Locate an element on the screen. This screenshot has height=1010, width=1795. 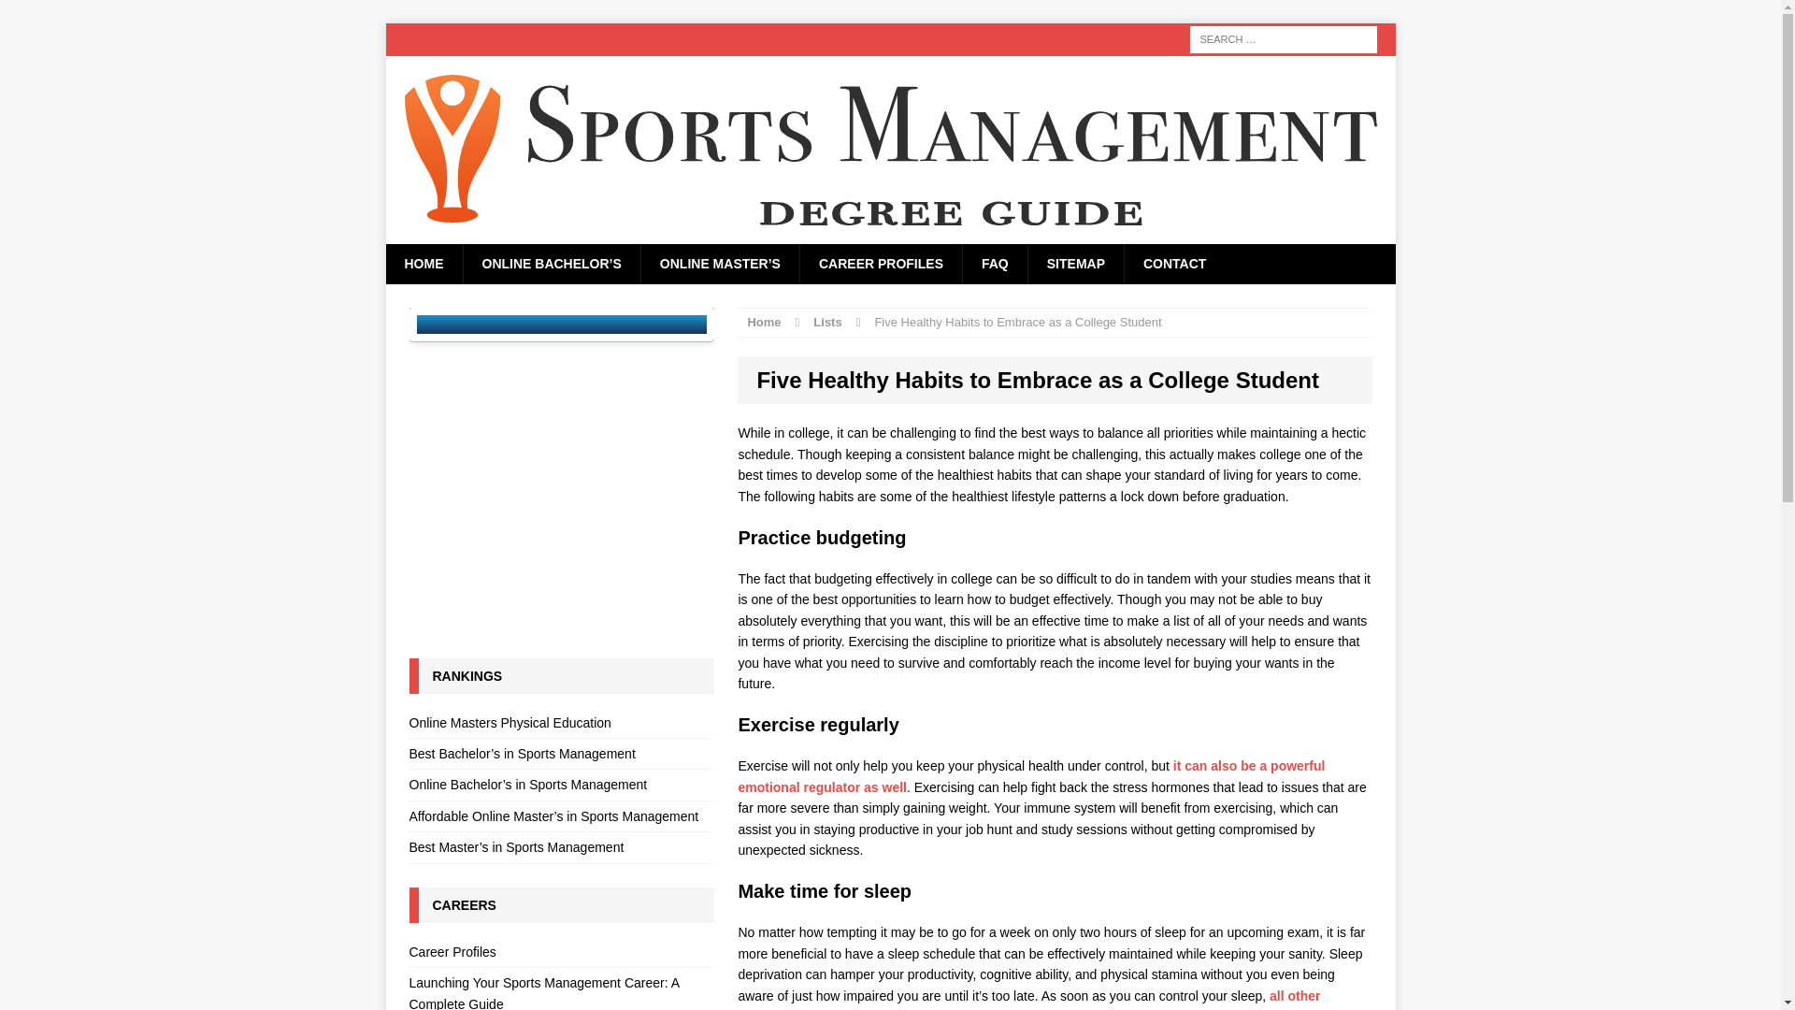
SITEMAP is located at coordinates (1075, 264).